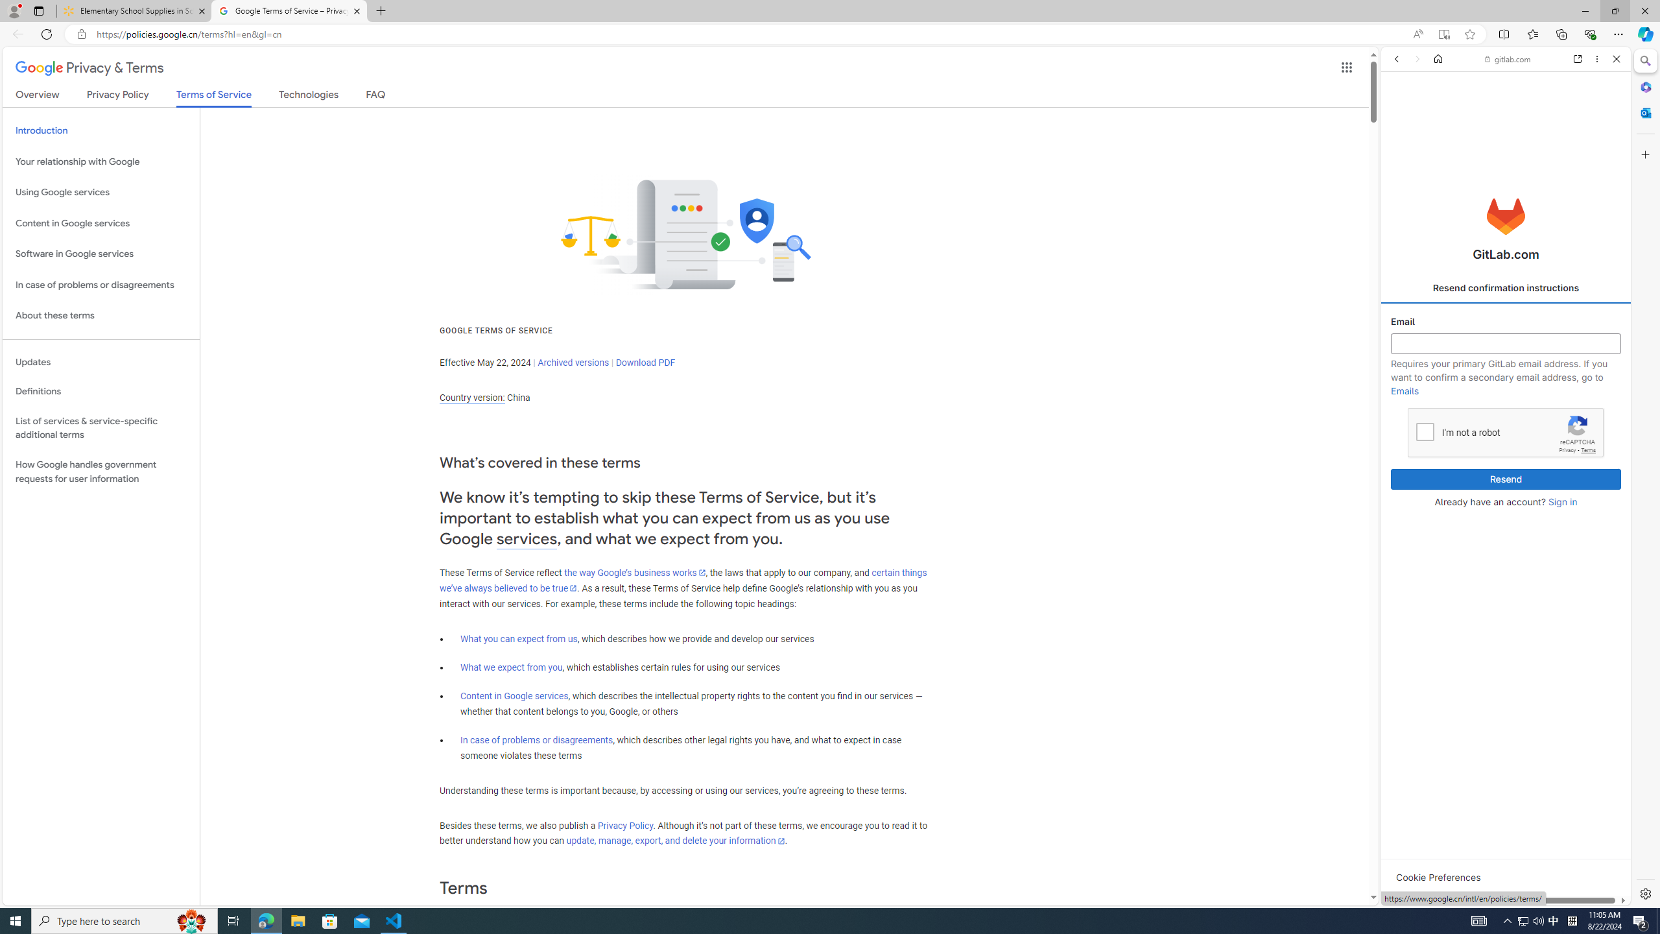  What do you see at coordinates (1425, 431) in the screenshot?
I see `I'm not a robot` at bounding box center [1425, 431].